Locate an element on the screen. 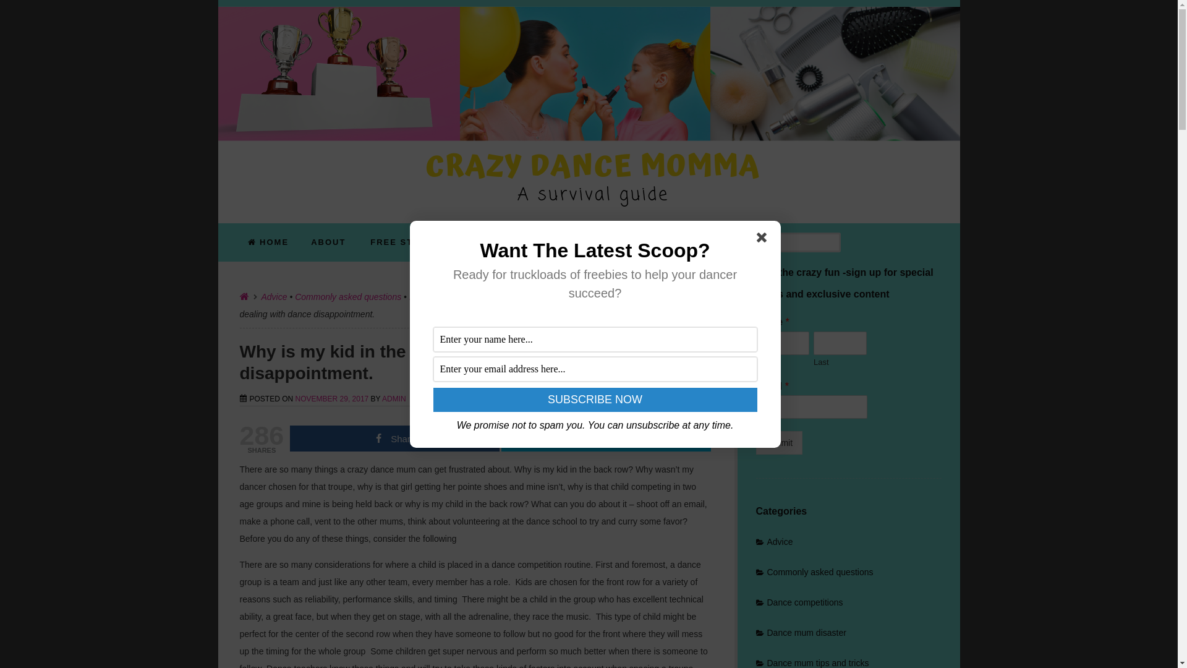 Image resolution: width=1187 pixels, height=668 pixels. Submit is located at coordinates (779, 443).